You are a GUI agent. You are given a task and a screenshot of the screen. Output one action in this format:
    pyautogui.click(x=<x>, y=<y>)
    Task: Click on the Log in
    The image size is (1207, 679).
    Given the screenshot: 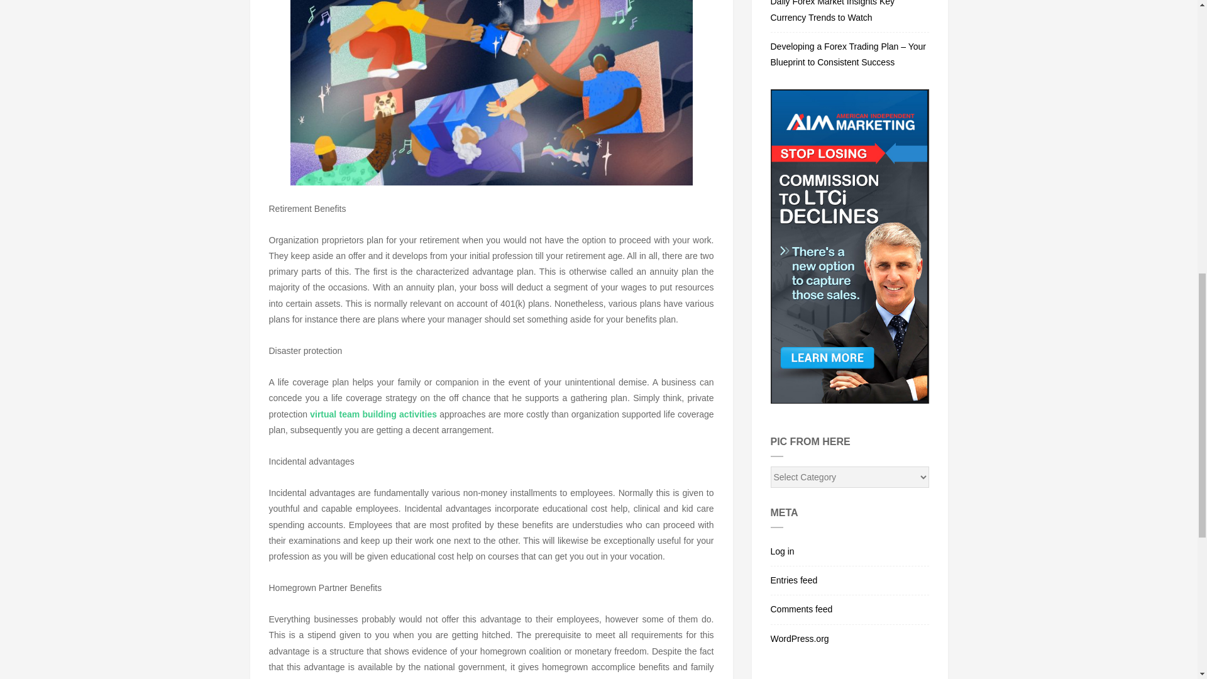 What is the action you would take?
    pyautogui.click(x=850, y=552)
    